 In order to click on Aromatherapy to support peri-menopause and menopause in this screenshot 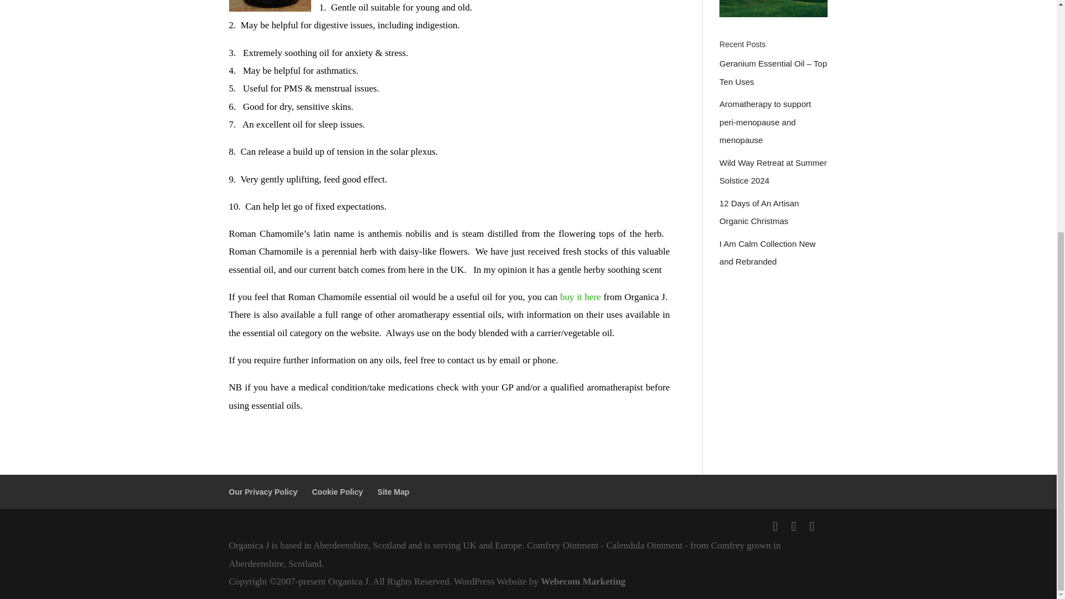, I will do `click(765, 122)`.